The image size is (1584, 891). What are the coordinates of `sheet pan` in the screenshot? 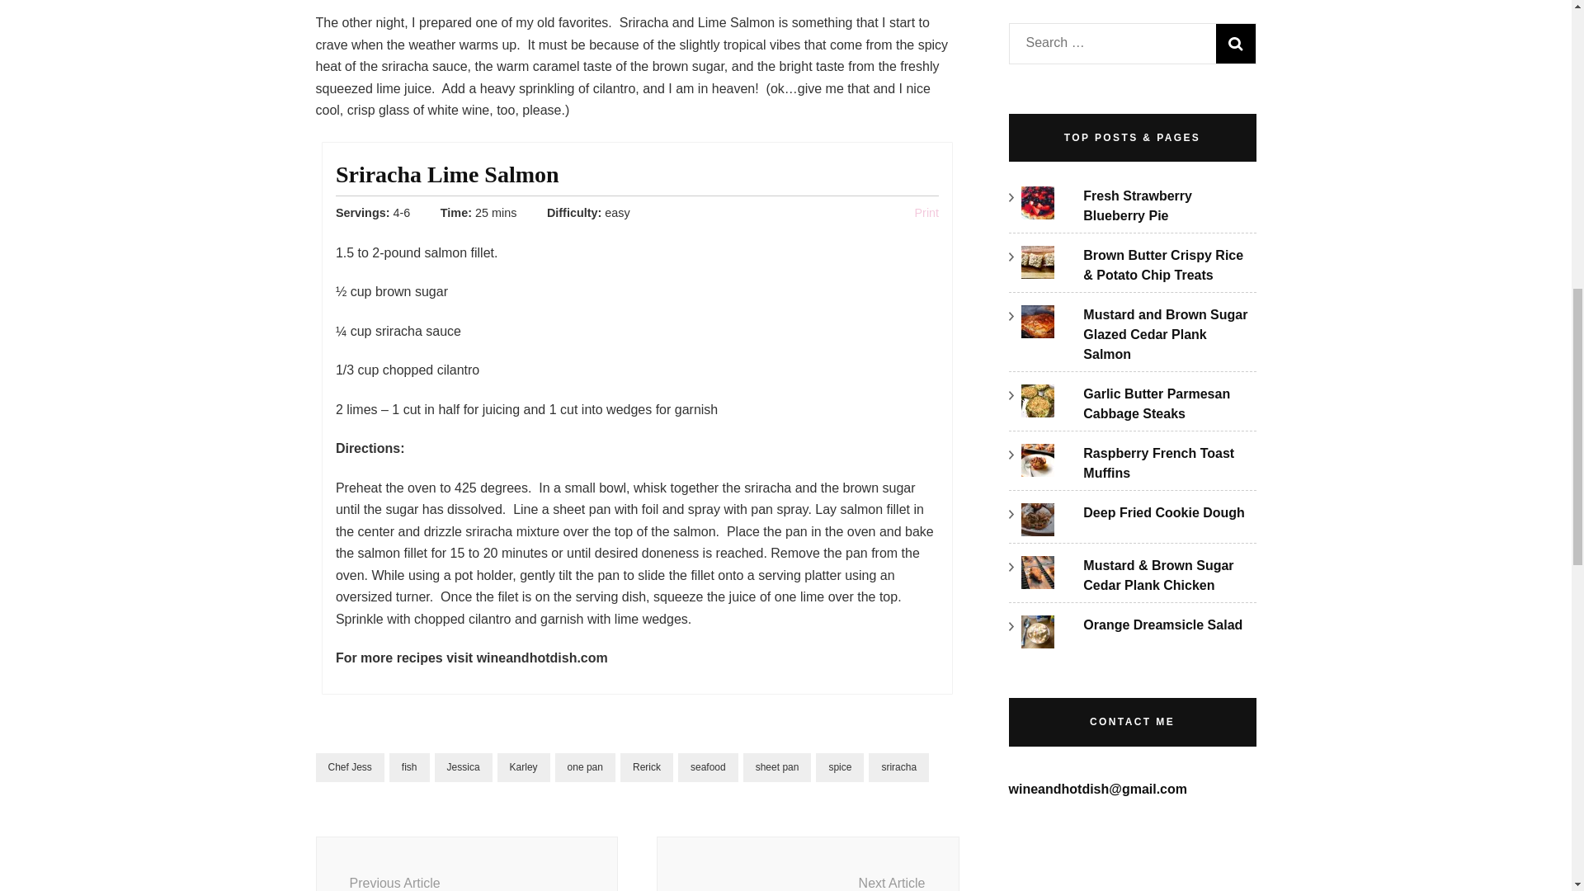 It's located at (898, 767).